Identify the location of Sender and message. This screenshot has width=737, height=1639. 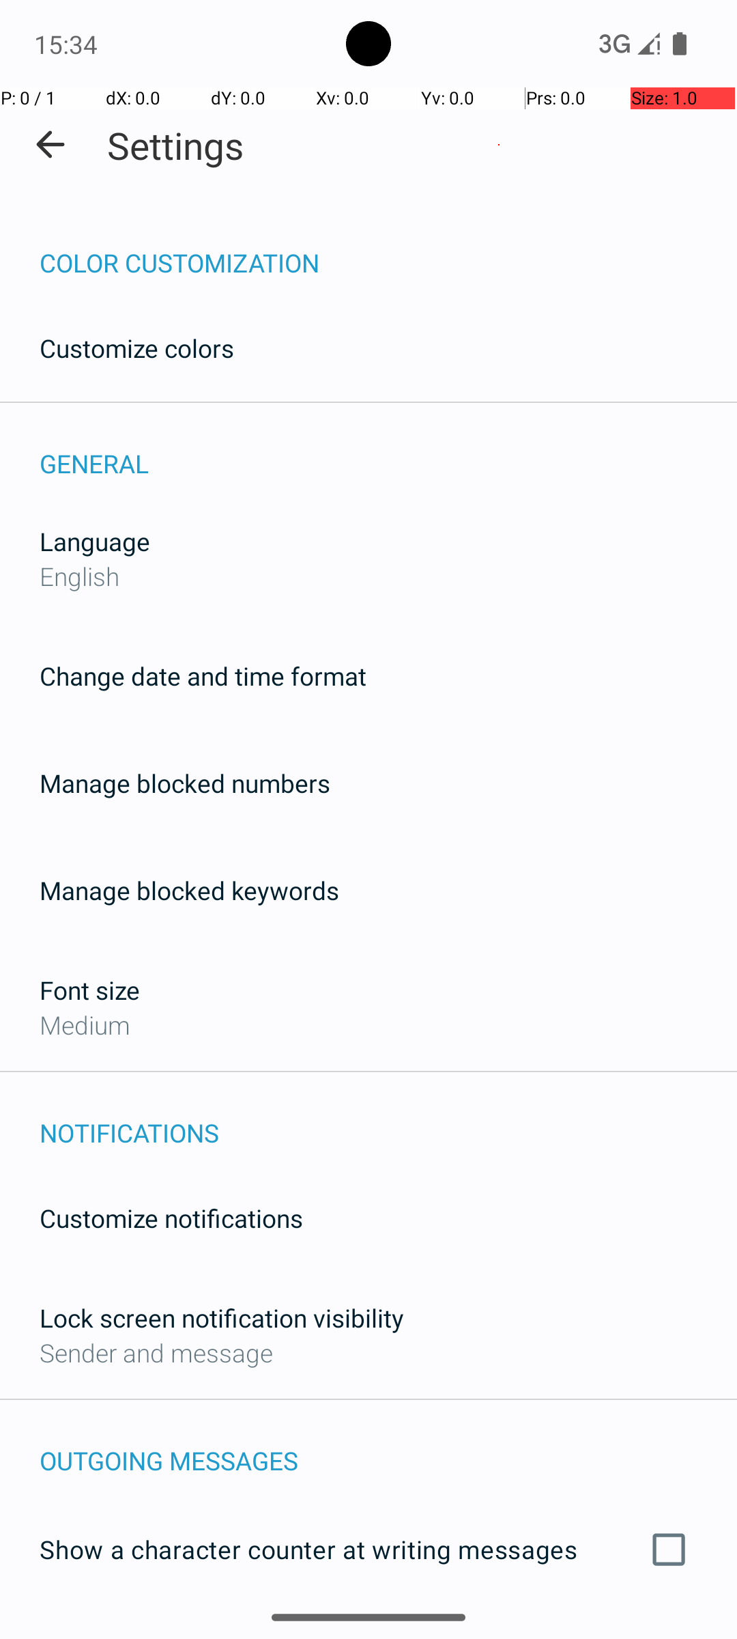
(156, 1352).